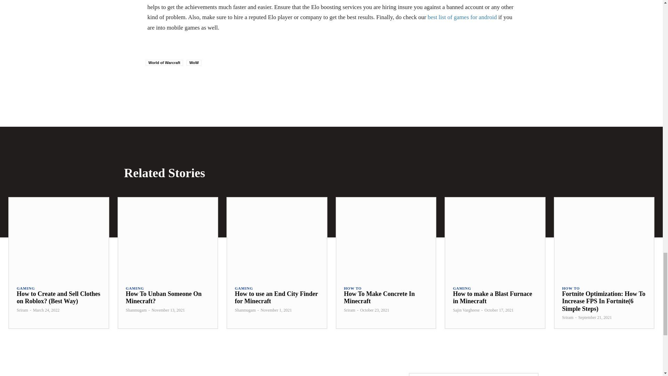 This screenshot has height=376, width=668. What do you see at coordinates (276, 297) in the screenshot?
I see `How to use an End City Finder for Minecraft` at bounding box center [276, 297].